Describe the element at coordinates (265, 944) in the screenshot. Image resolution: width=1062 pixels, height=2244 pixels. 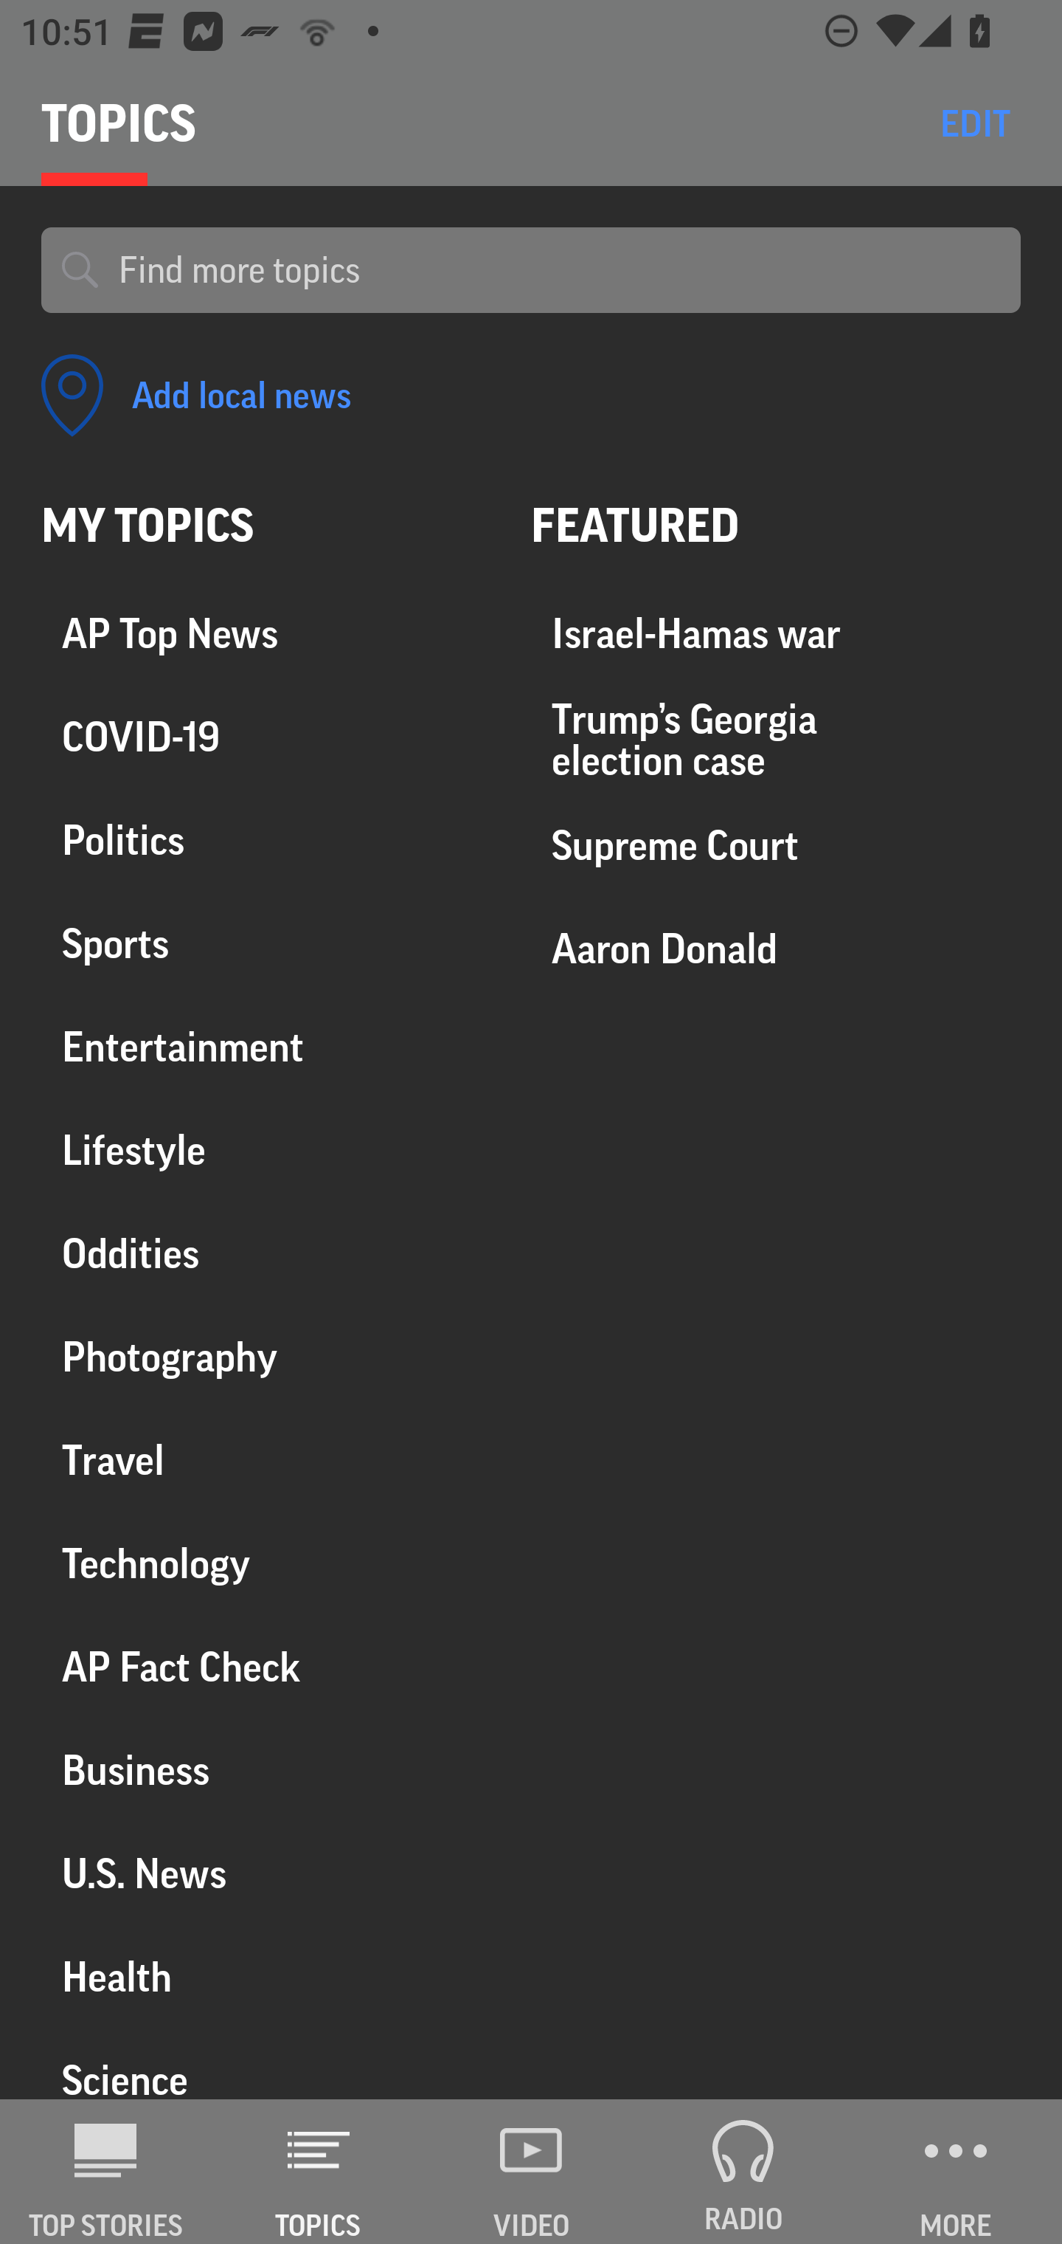
I see `Sports` at that location.